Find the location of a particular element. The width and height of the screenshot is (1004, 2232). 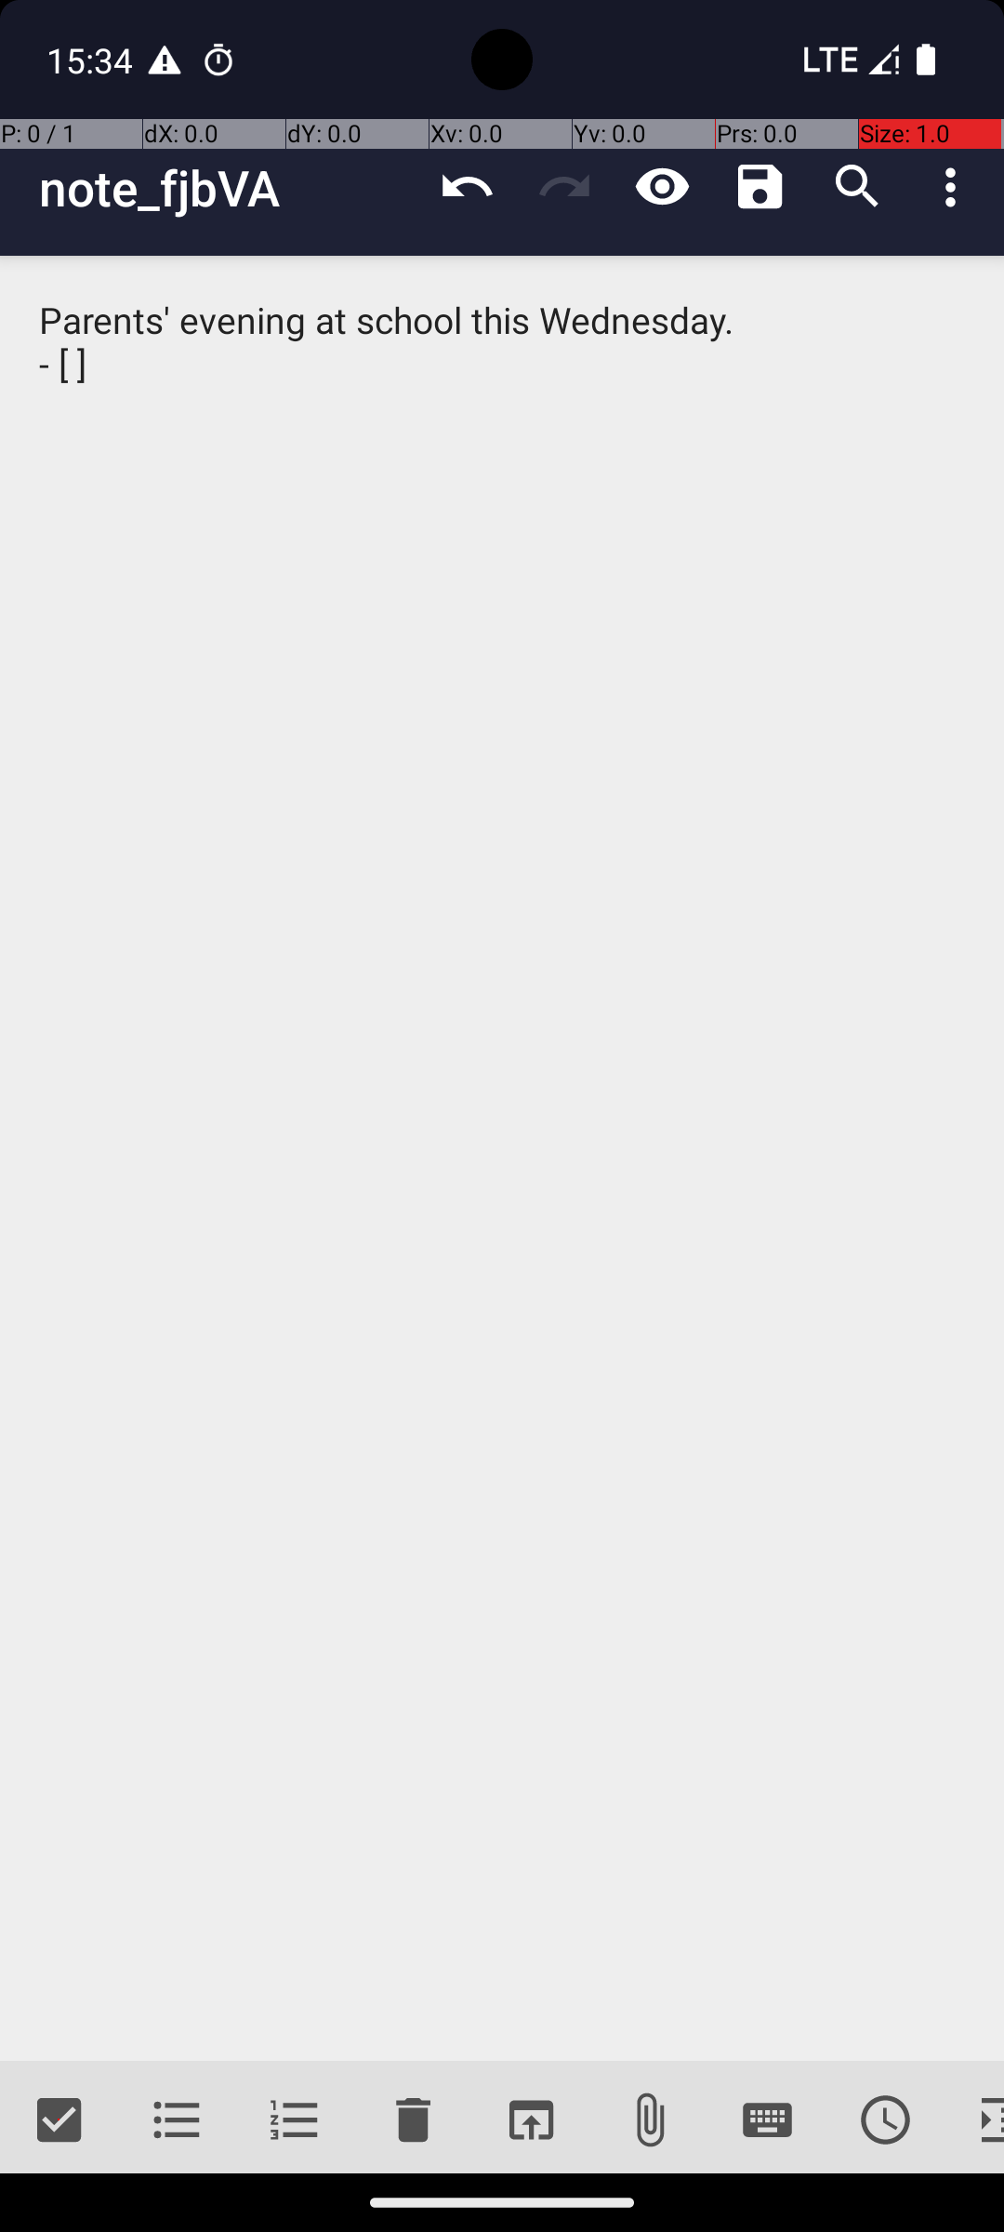

Parents' evening at school this Wednesday.
- [ ]  is located at coordinates (502, 1159).